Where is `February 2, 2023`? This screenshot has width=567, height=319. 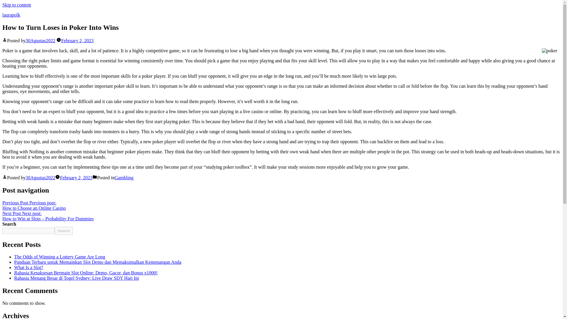
February 2, 2023 is located at coordinates (40, 178).